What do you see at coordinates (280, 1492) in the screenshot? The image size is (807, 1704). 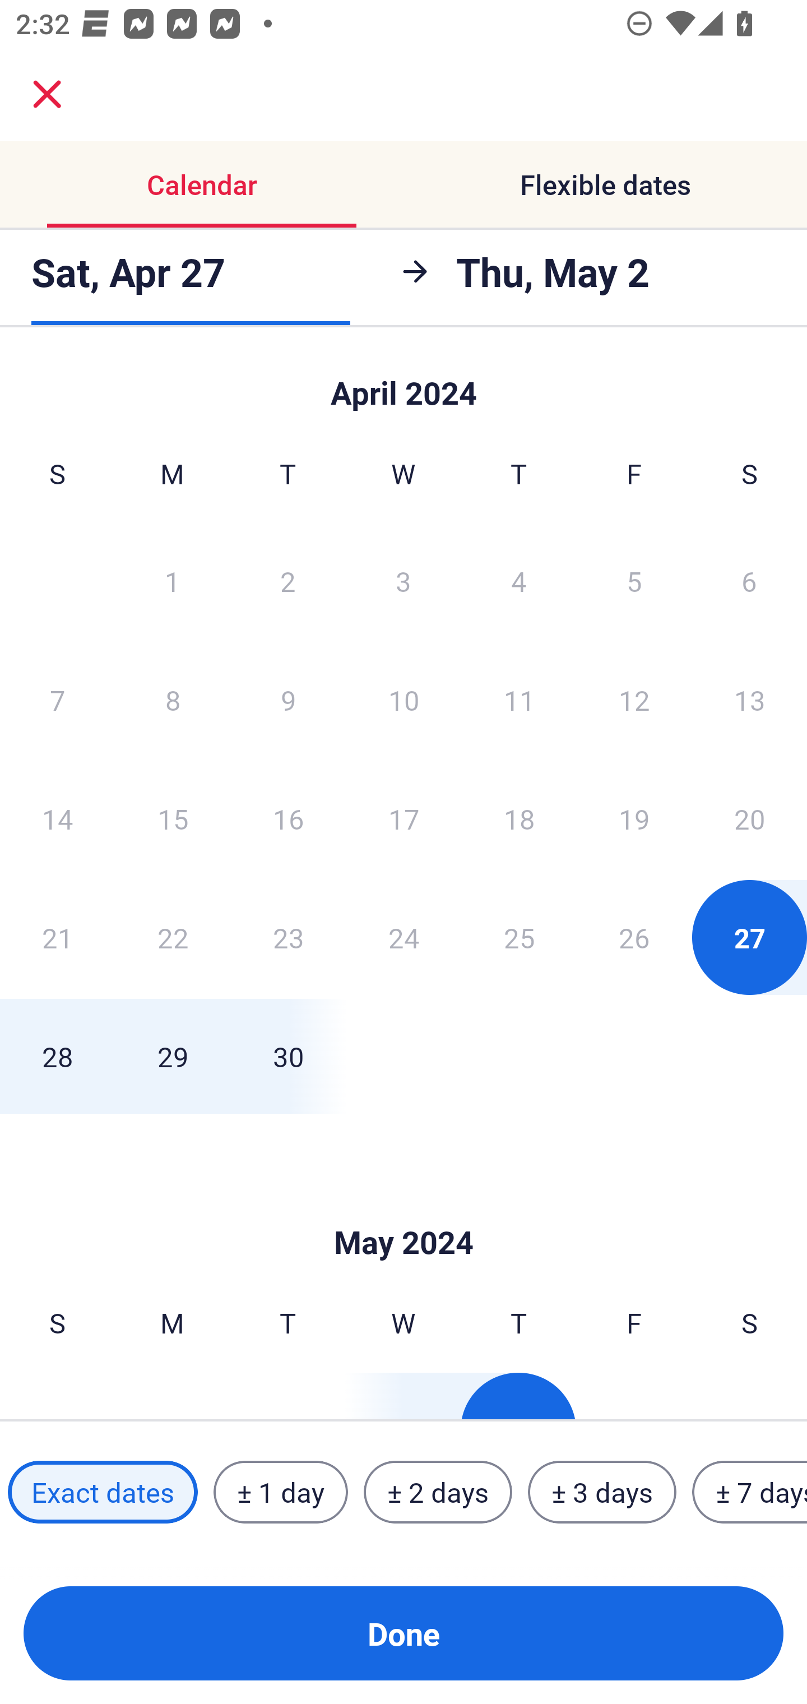 I see `± 1 day` at bounding box center [280, 1492].